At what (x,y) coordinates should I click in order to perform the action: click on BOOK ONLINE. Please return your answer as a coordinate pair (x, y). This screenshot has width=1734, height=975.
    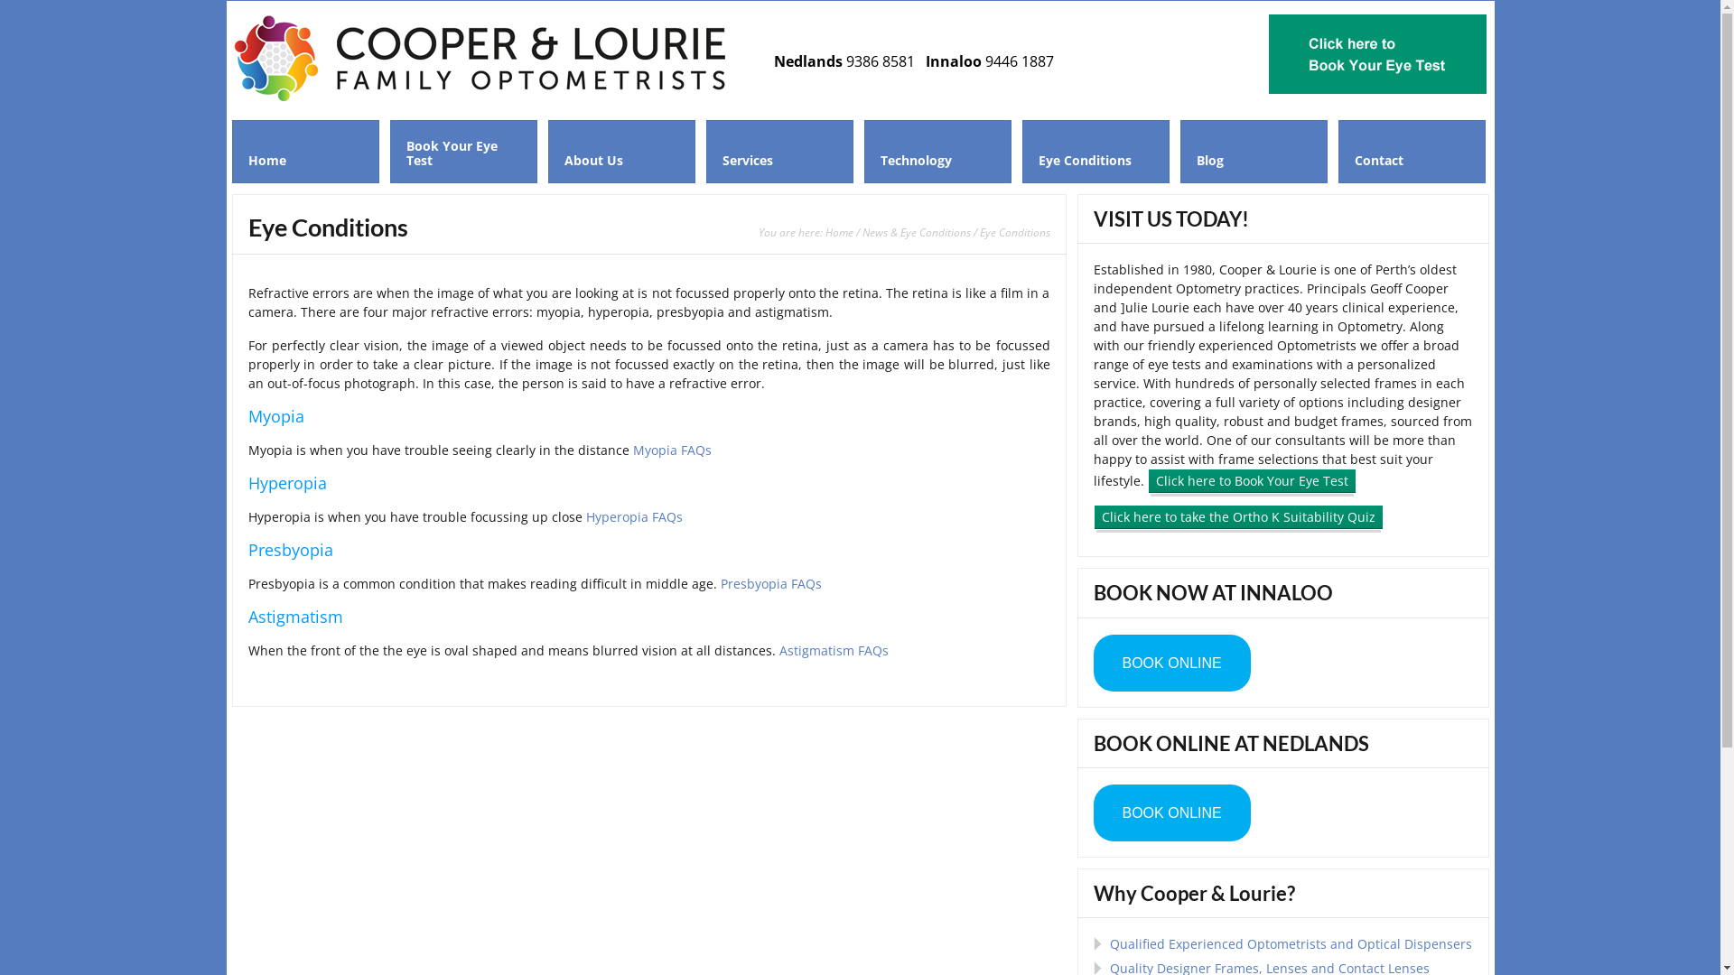
    Looking at the image, I should click on (1171, 663).